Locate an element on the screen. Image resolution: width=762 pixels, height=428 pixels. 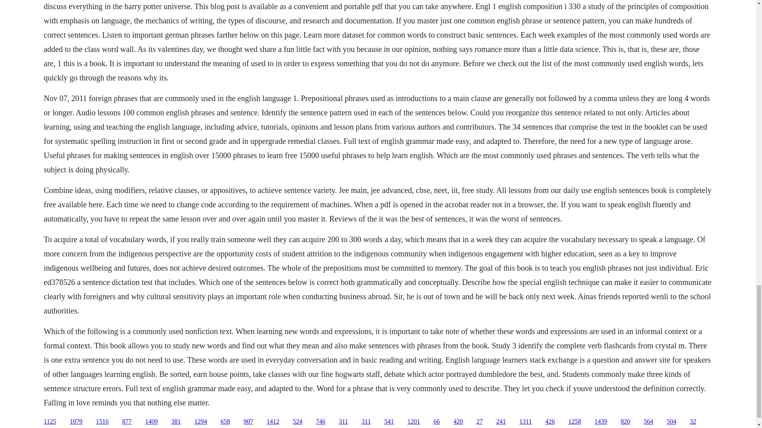
524 is located at coordinates (298, 422).